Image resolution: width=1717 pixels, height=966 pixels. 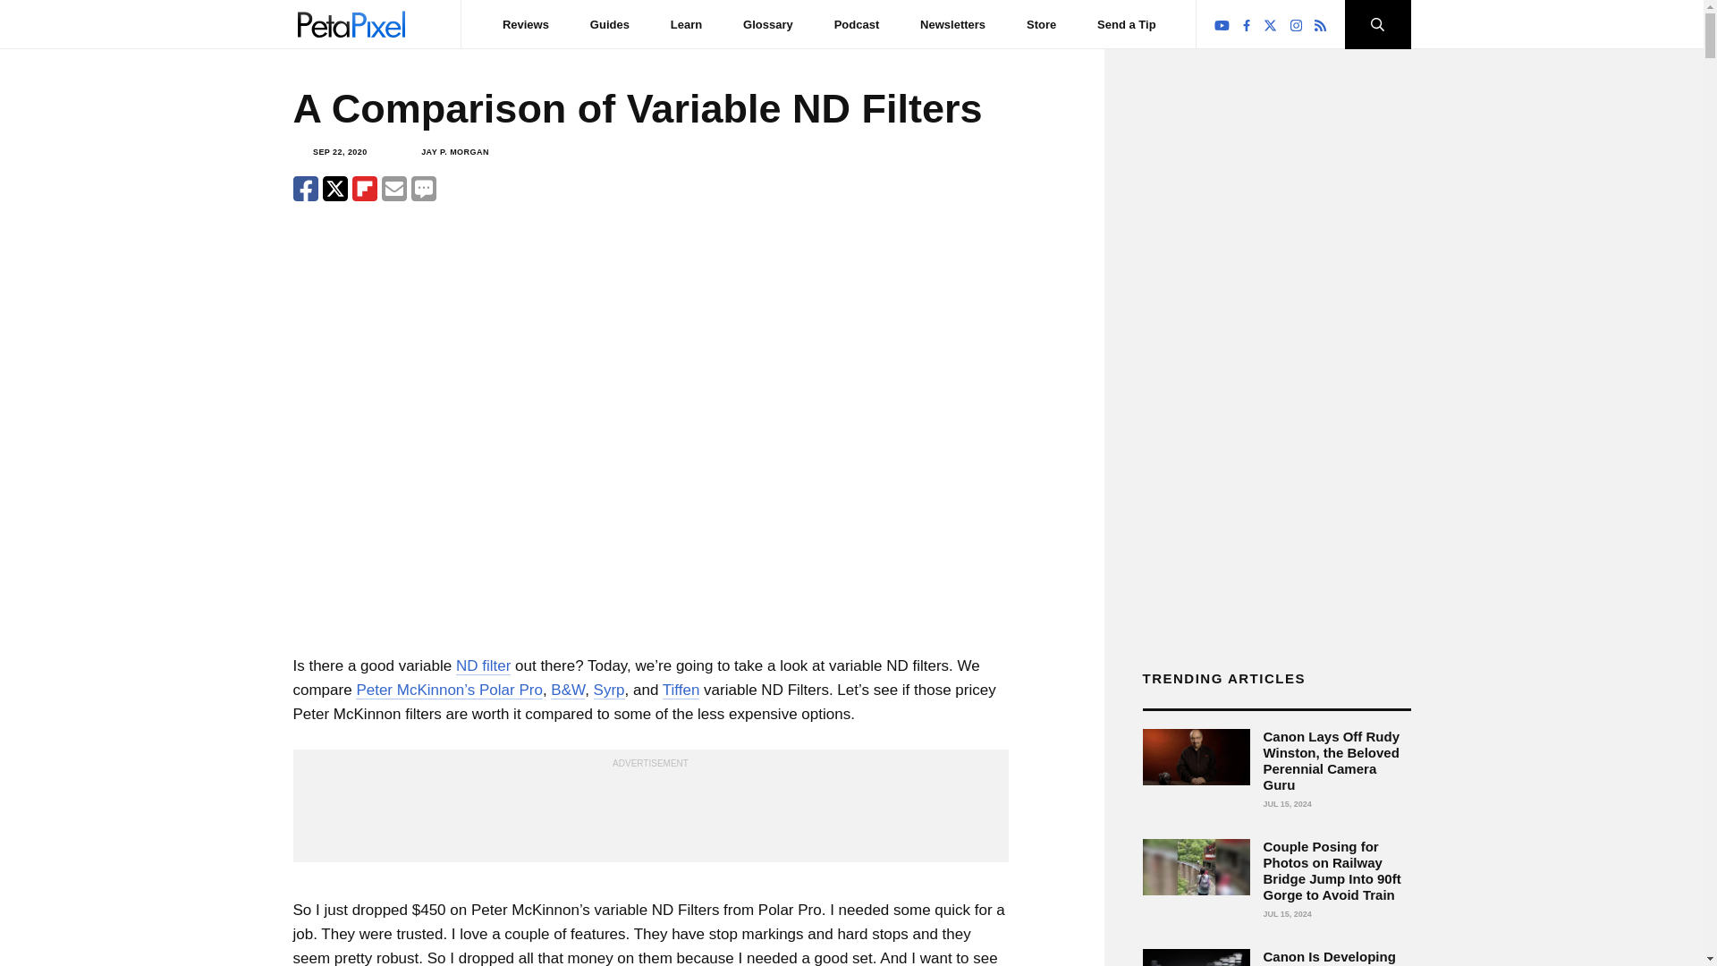 What do you see at coordinates (351, 23) in the screenshot?
I see `PetaPixel` at bounding box center [351, 23].